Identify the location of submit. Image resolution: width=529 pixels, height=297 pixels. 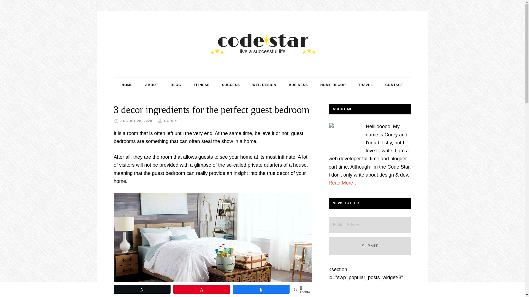
(370, 246).